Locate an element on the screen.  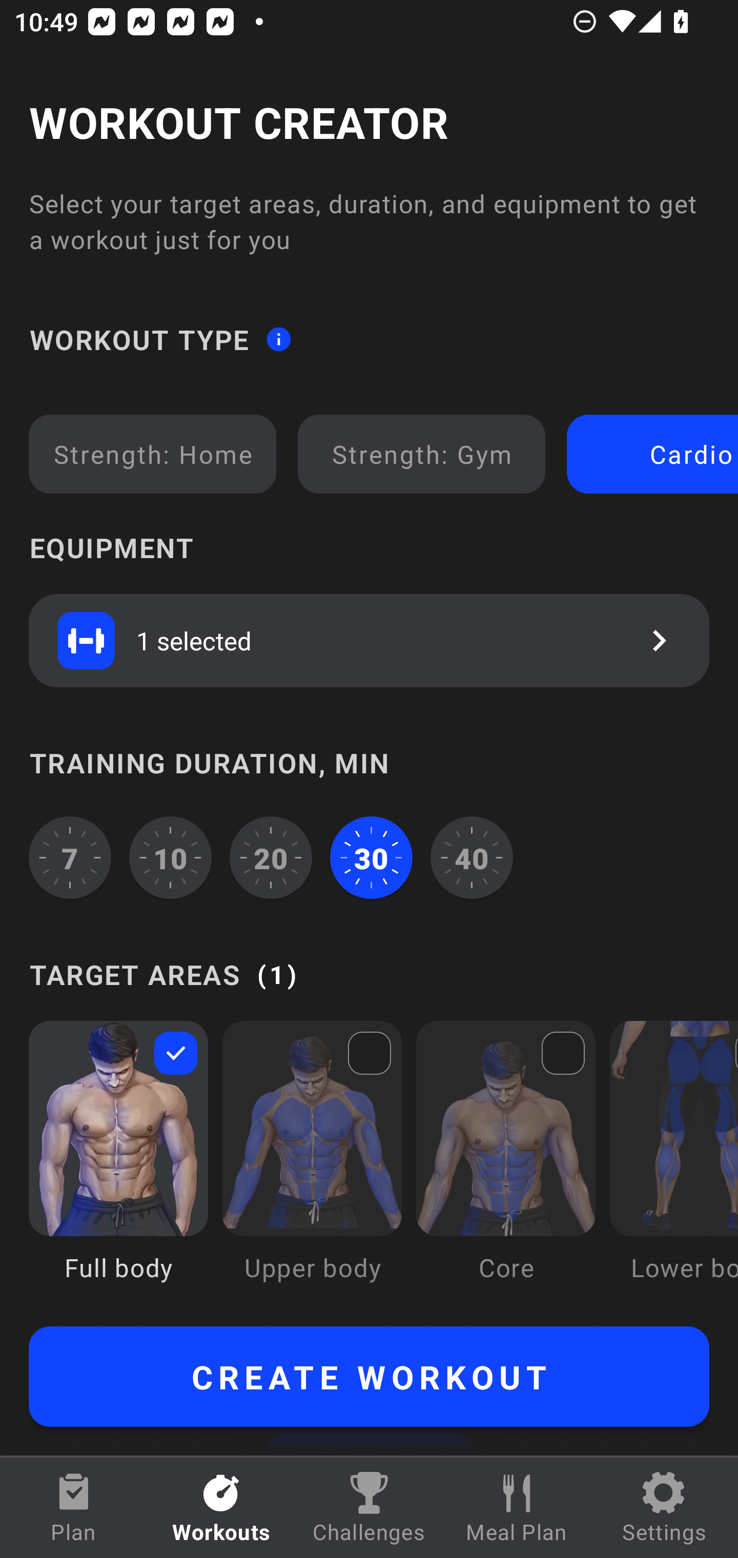
Strength: Home is located at coordinates (153, 454).